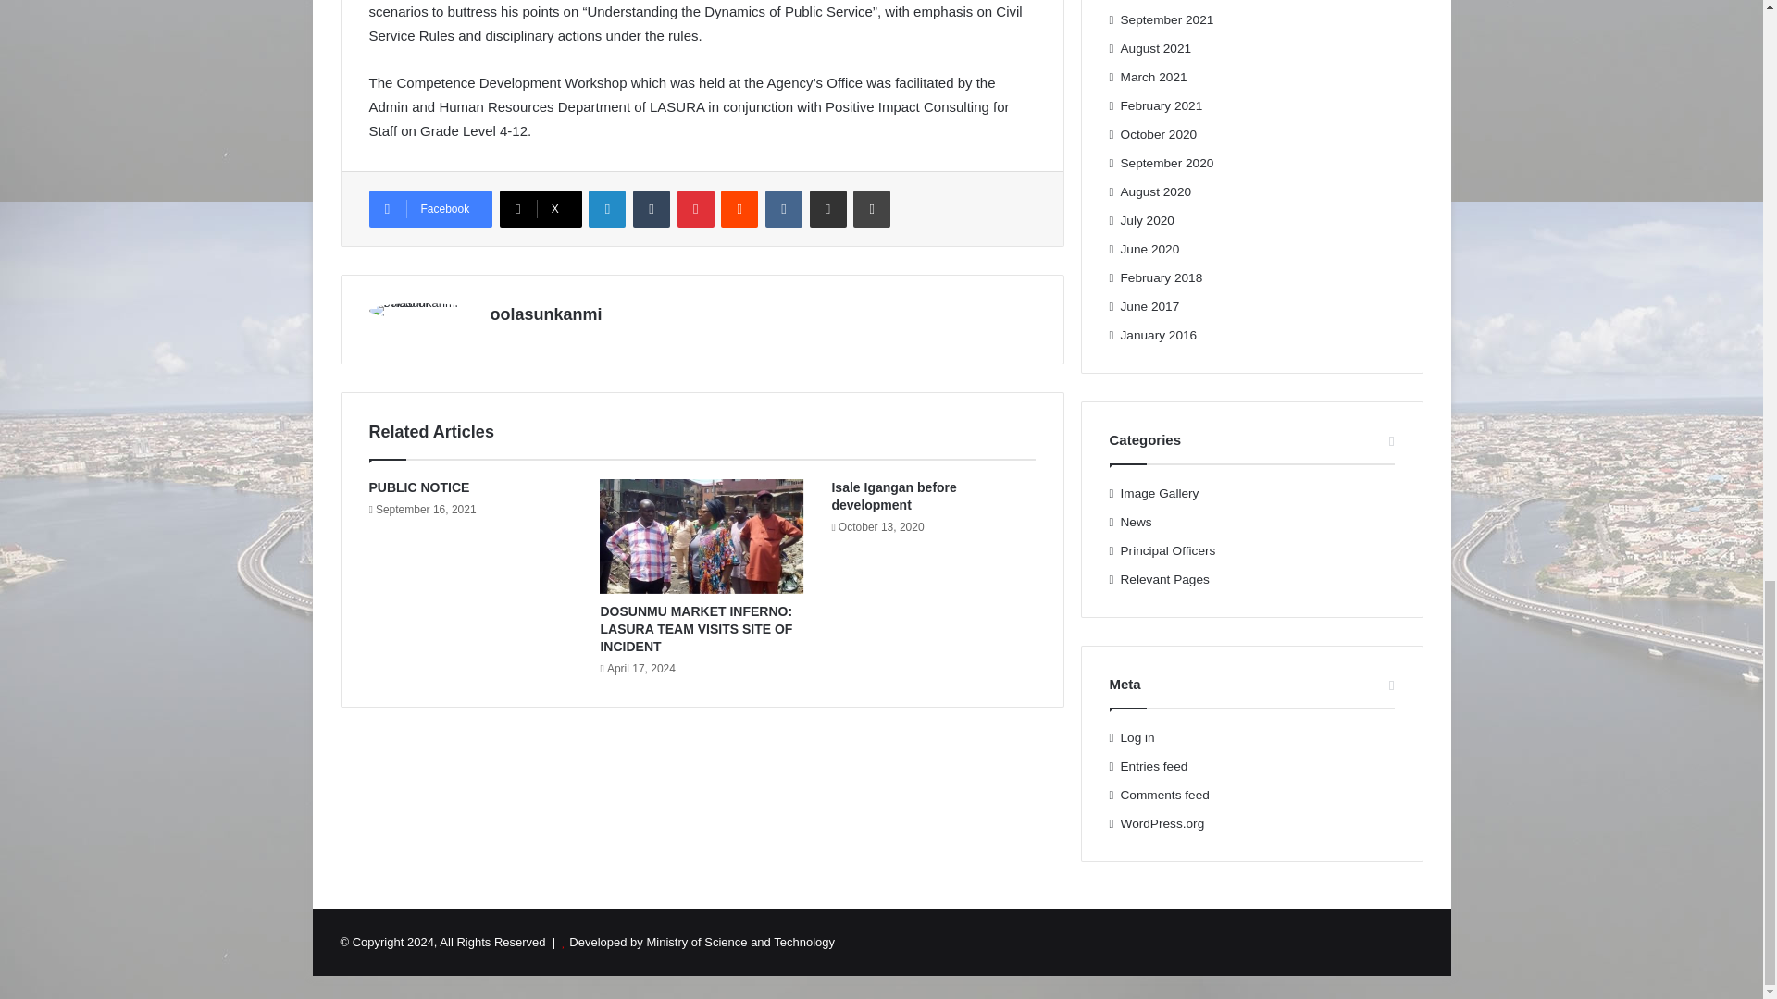  What do you see at coordinates (828, 209) in the screenshot?
I see `Share via Email` at bounding box center [828, 209].